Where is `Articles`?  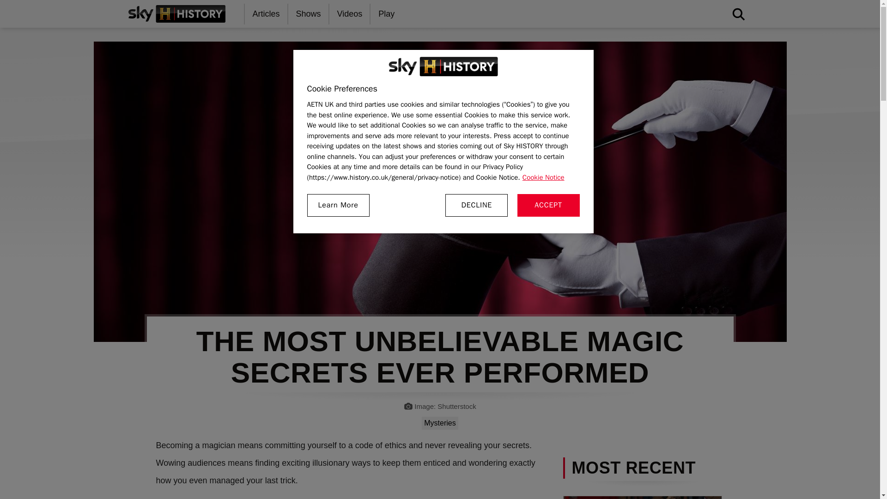
Articles is located at coordinates (266, 14).